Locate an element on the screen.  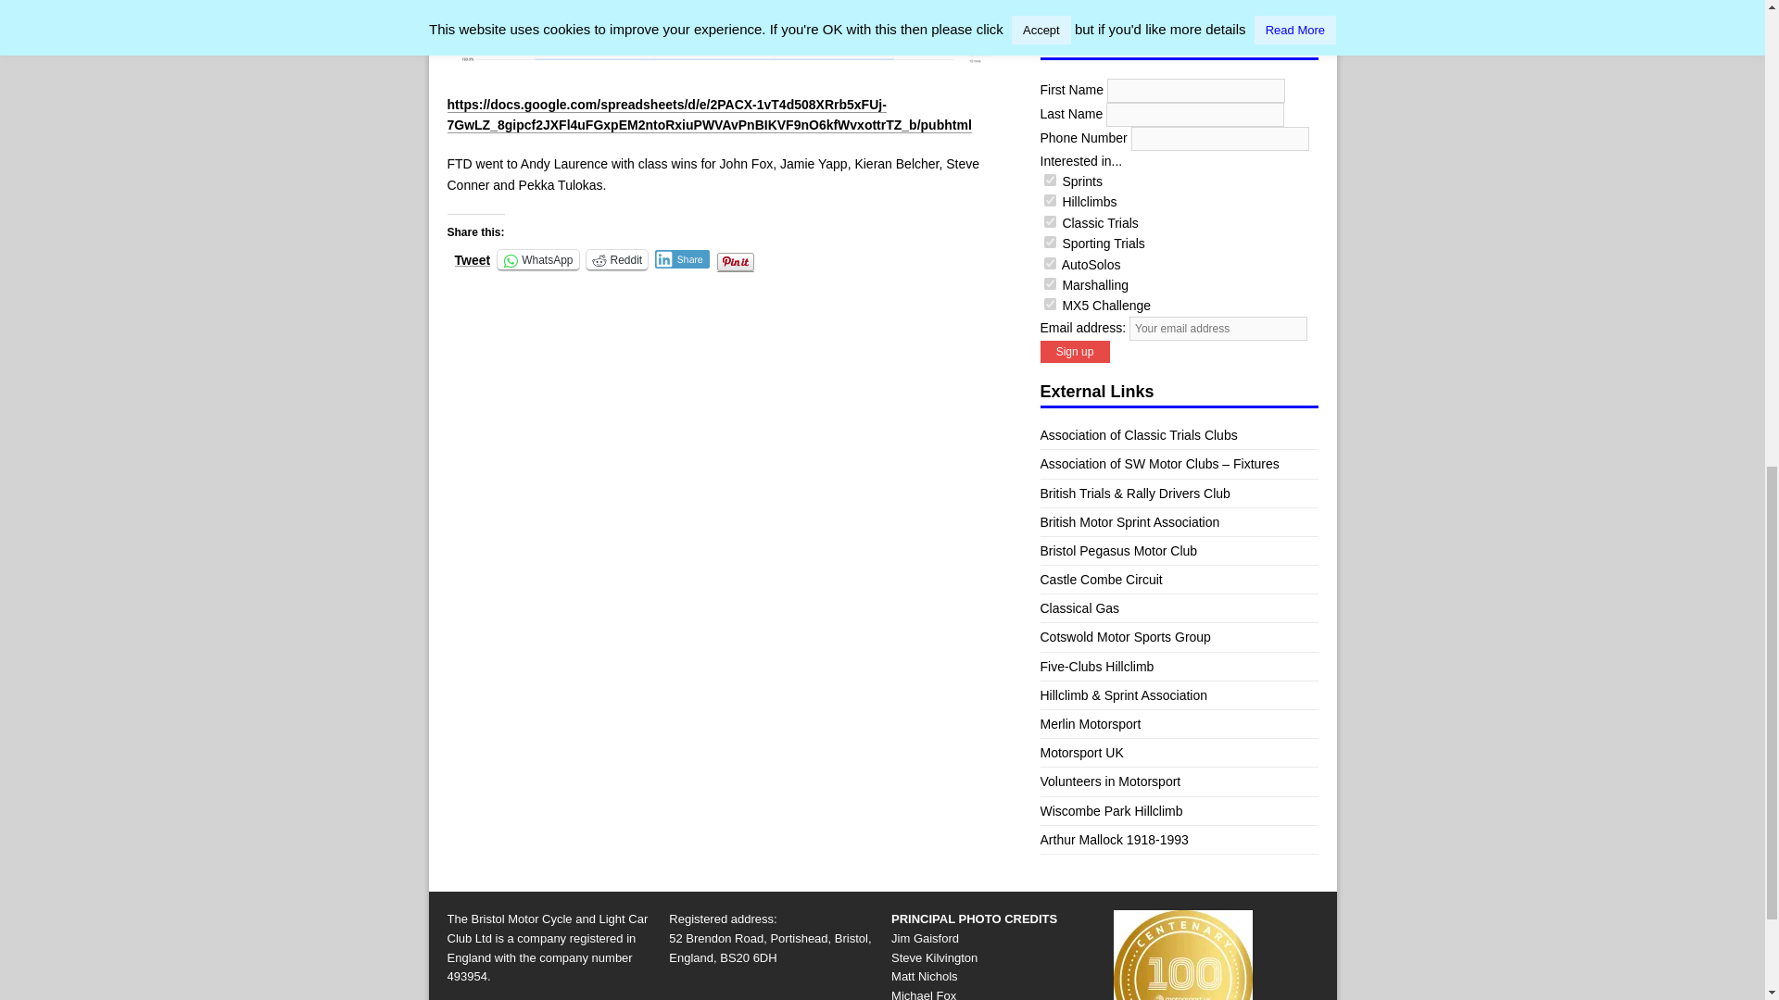
d5e759d779 is located at coordinates (1049, 200).